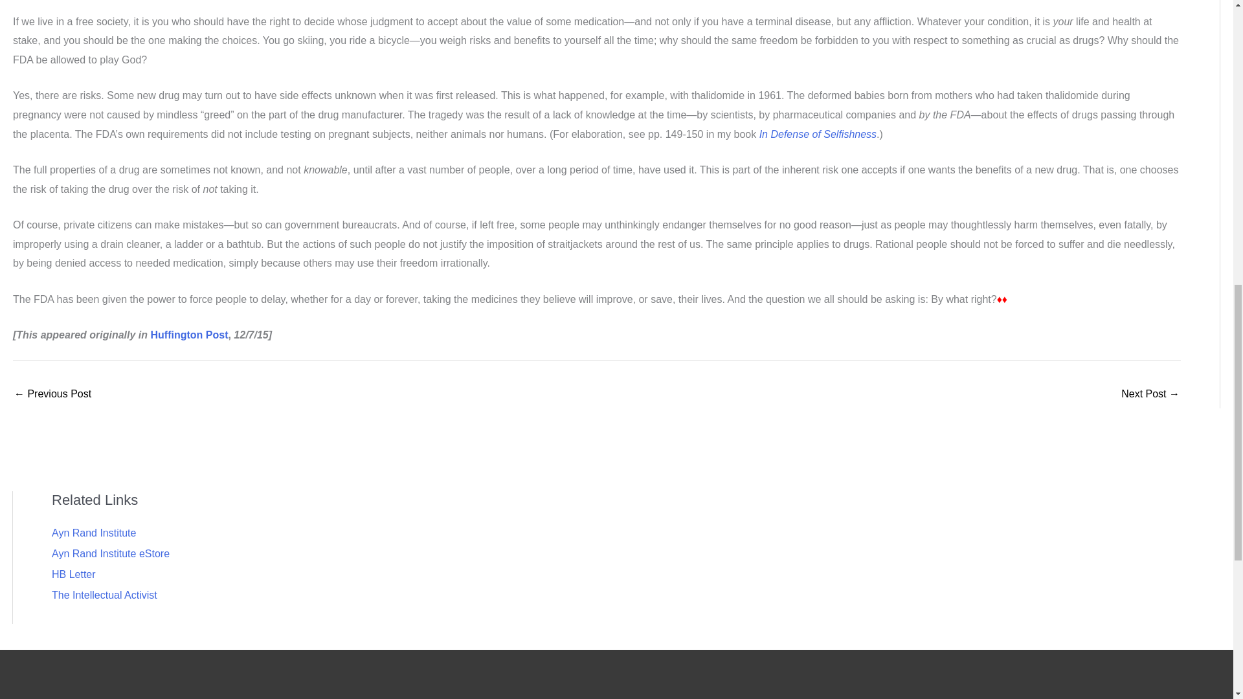 The height and width of the screenshot is (699, 1243). Describe the element at coordinates (52, 395) in the screenshot. I see `The Collectivist Mentality` at that location.